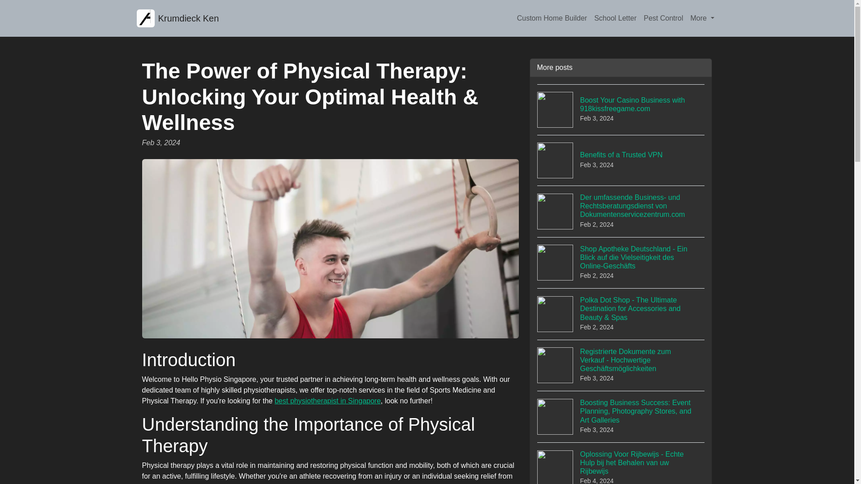 This screenshot has width=861, height=484. Describe the element at coordinates (621, 160) in the screenshot. I see `School Letter` at that location.